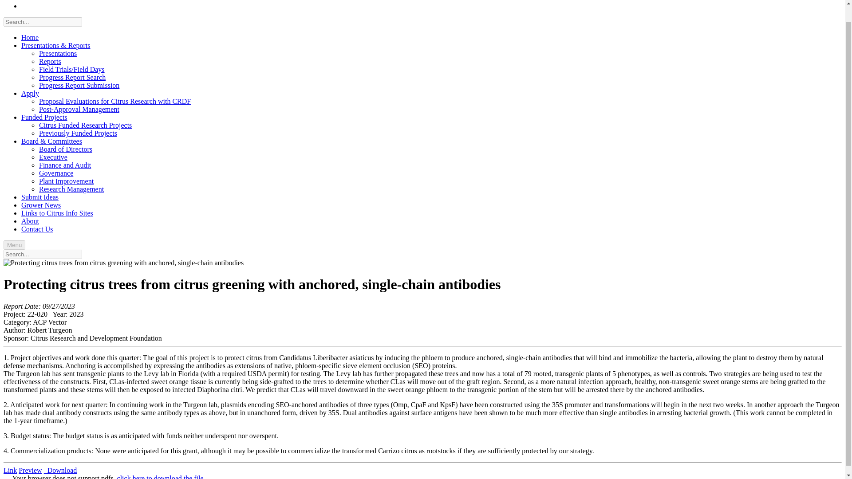 Image resolution: width=852 pixels, height=479 pixels. I want to click on Proposal Evaluations for Citrus Research with CRDF, so click(115, 101).